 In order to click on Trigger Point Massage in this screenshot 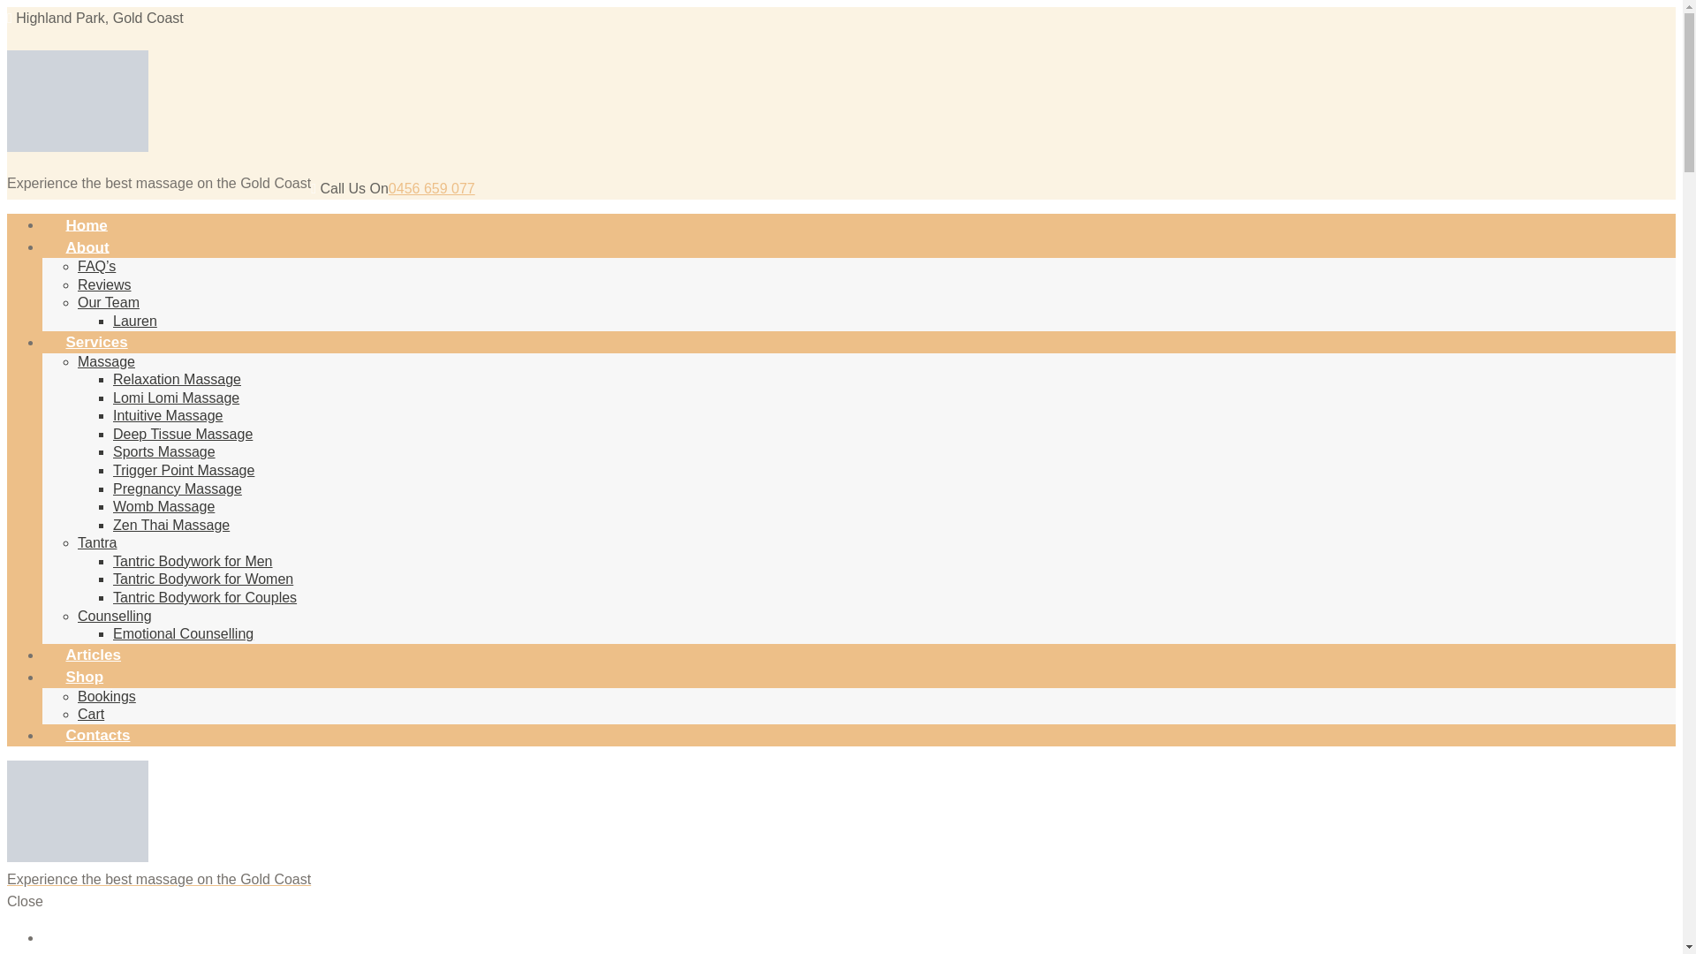, I will do `click(184, 470)`.